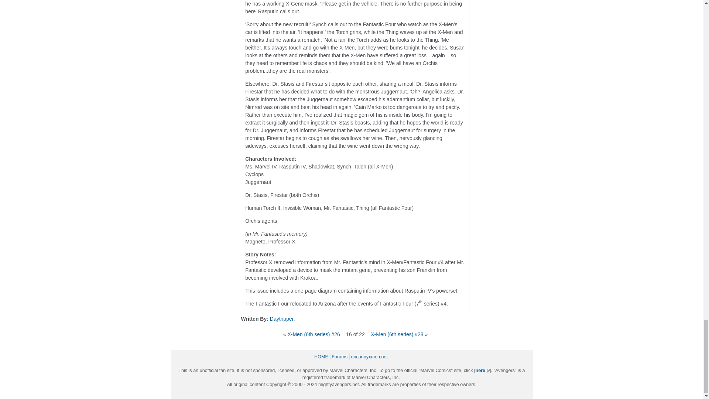  What do you see at coordinates (281, 318) in the screenshot?
I see `Daytripper` at bounding box center [281, 318].